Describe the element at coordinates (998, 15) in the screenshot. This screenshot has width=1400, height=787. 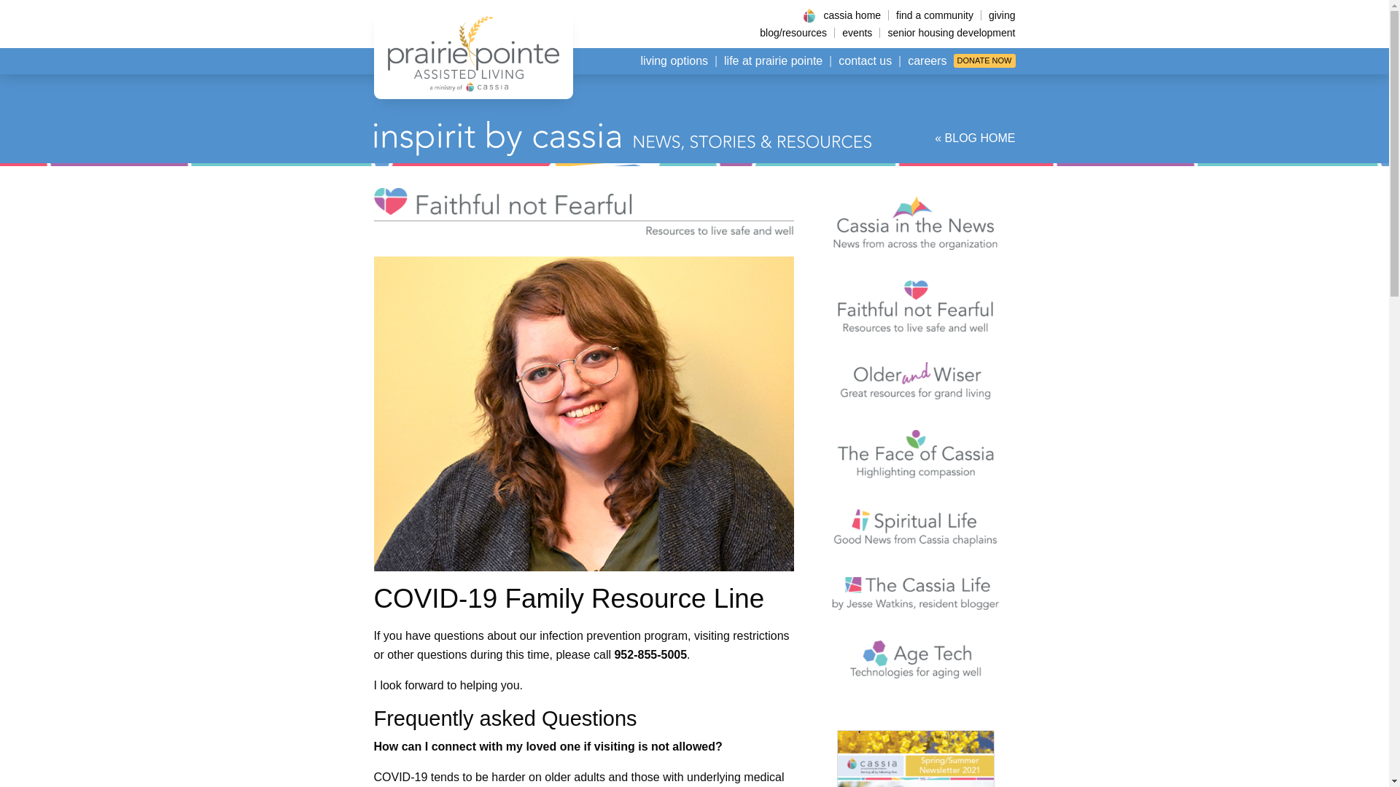
I see `giving` at that location.